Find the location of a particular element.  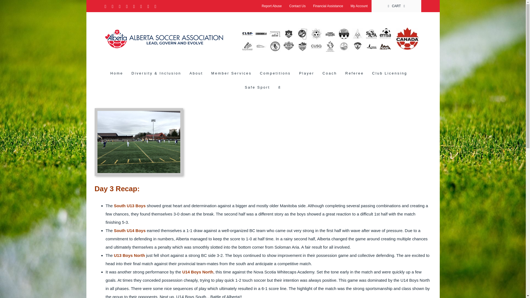

Email is located at coordinates (148, 7).